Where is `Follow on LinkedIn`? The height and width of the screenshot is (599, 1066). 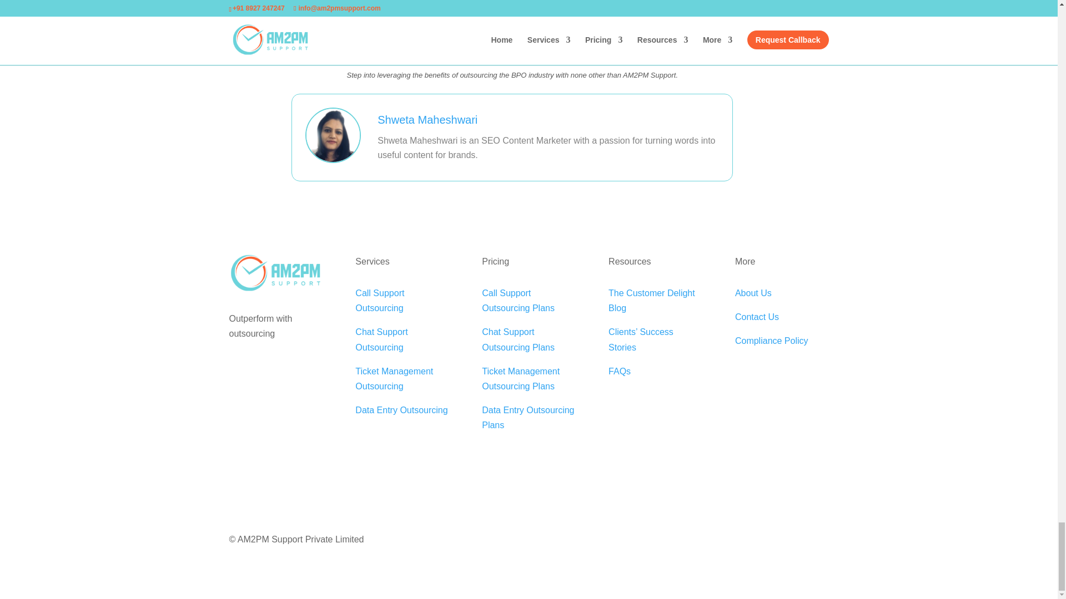
Follow on LinkedIn is located at coordinates (753, 541).